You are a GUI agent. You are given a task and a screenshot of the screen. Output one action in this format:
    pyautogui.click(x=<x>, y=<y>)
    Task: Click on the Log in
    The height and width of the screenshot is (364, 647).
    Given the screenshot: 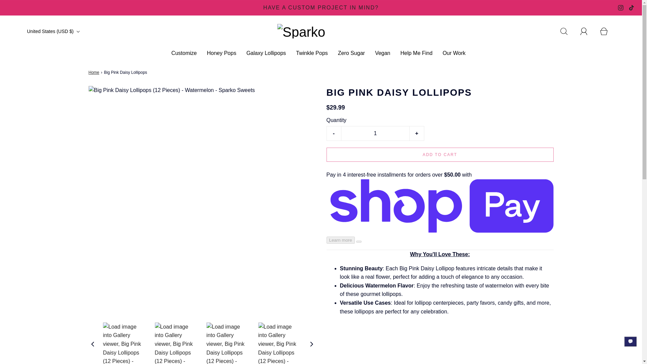 What is the action you would take?
    pyautogui.click(x=588, y=31)
    